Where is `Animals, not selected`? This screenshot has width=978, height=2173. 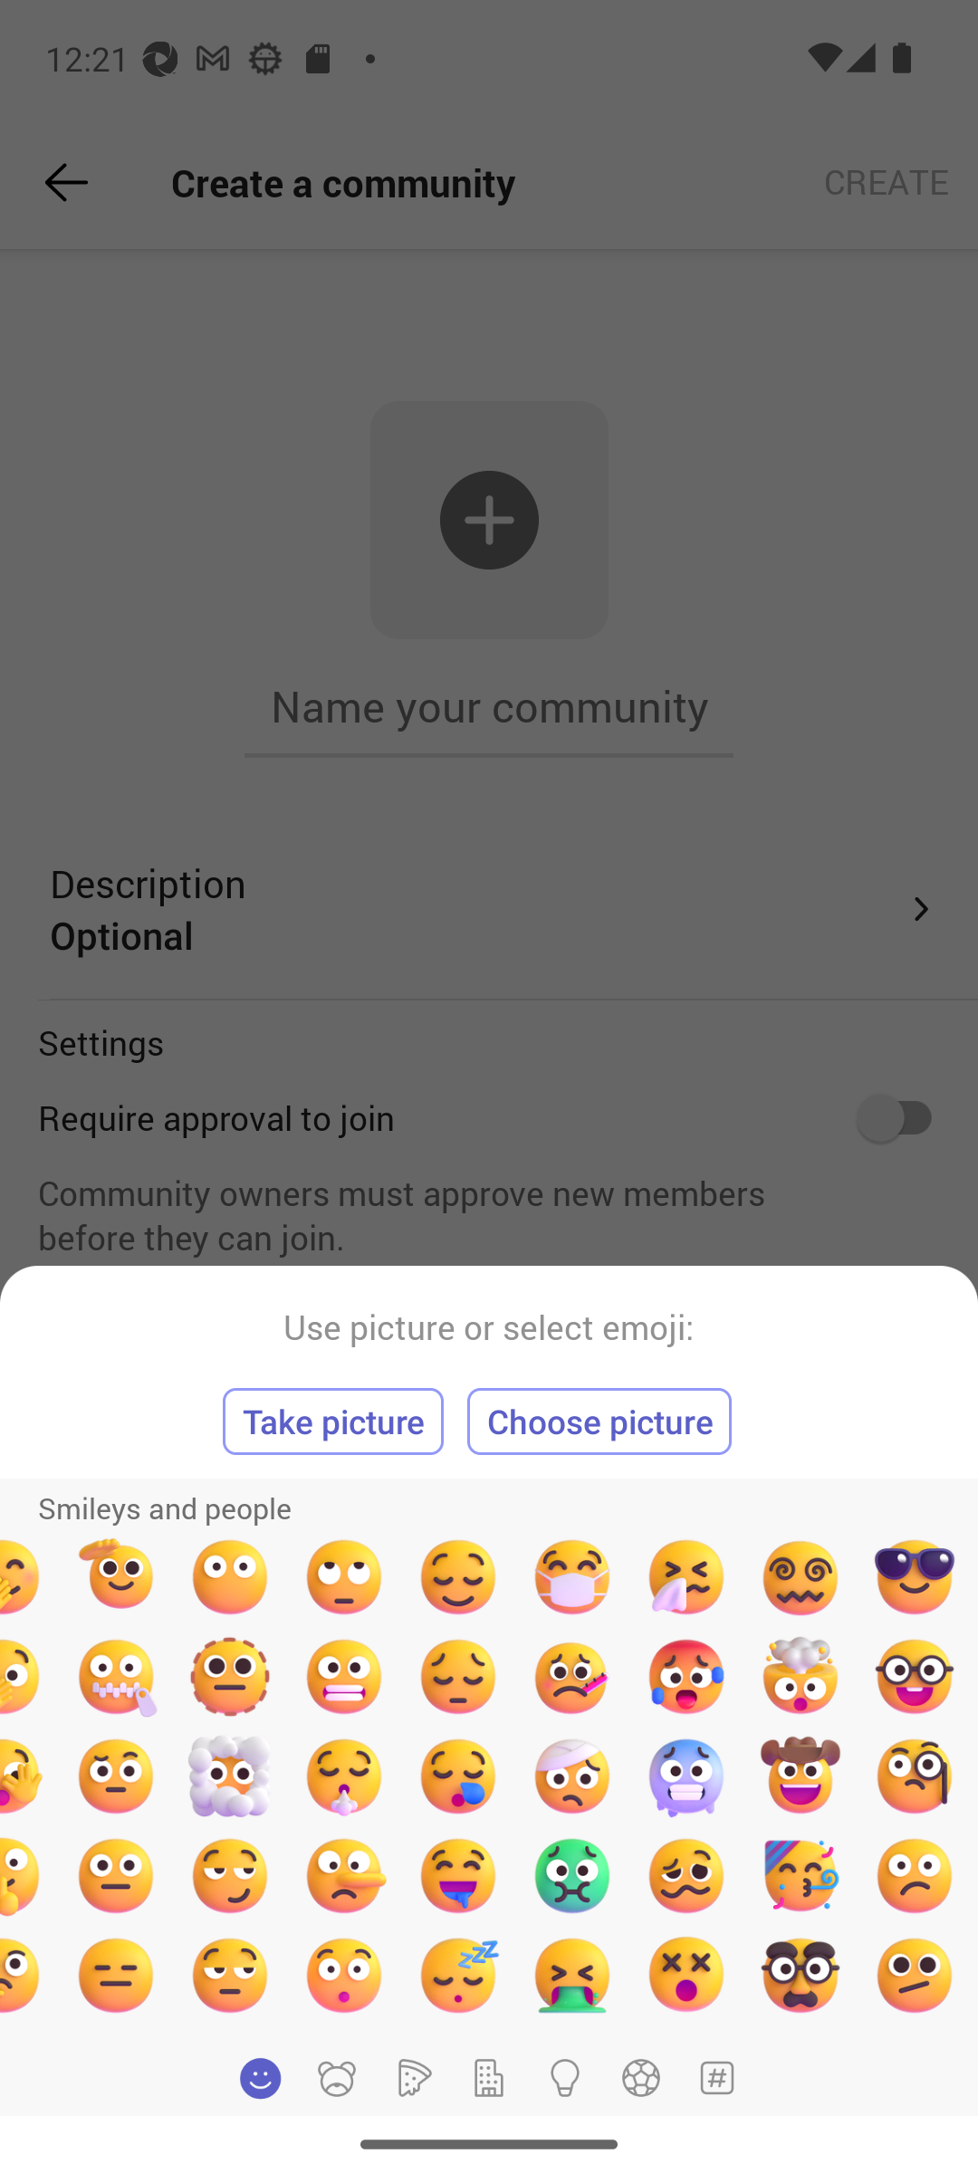
Animals, not selected is located at coordinates (337, 2078).